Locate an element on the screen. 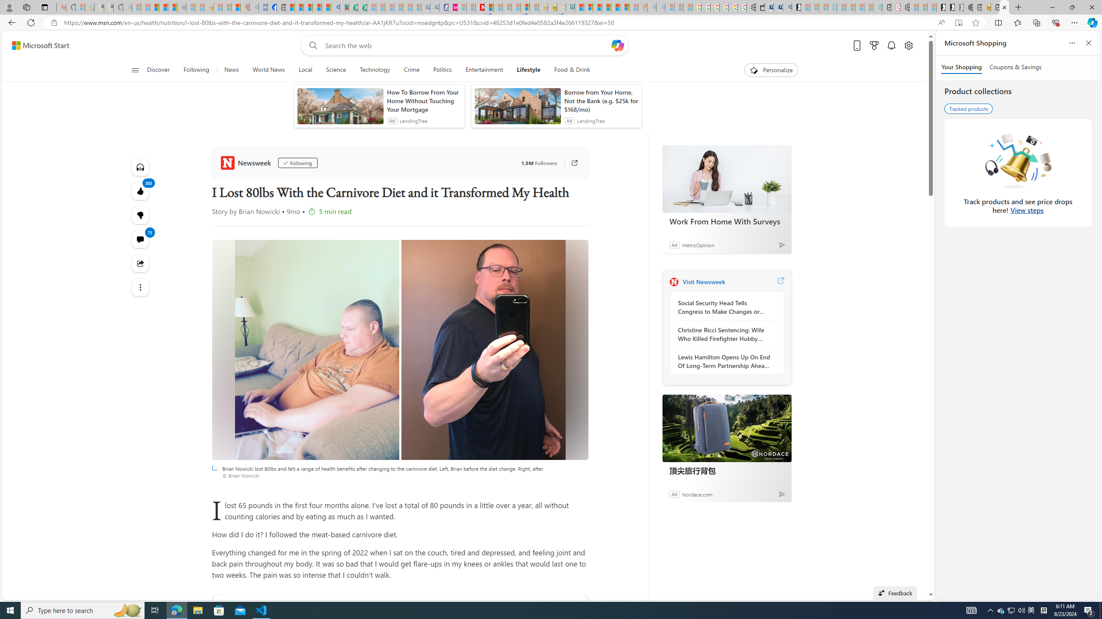  Microsoft account | Privacy - Sleeping is located at coordinates (823, 7).